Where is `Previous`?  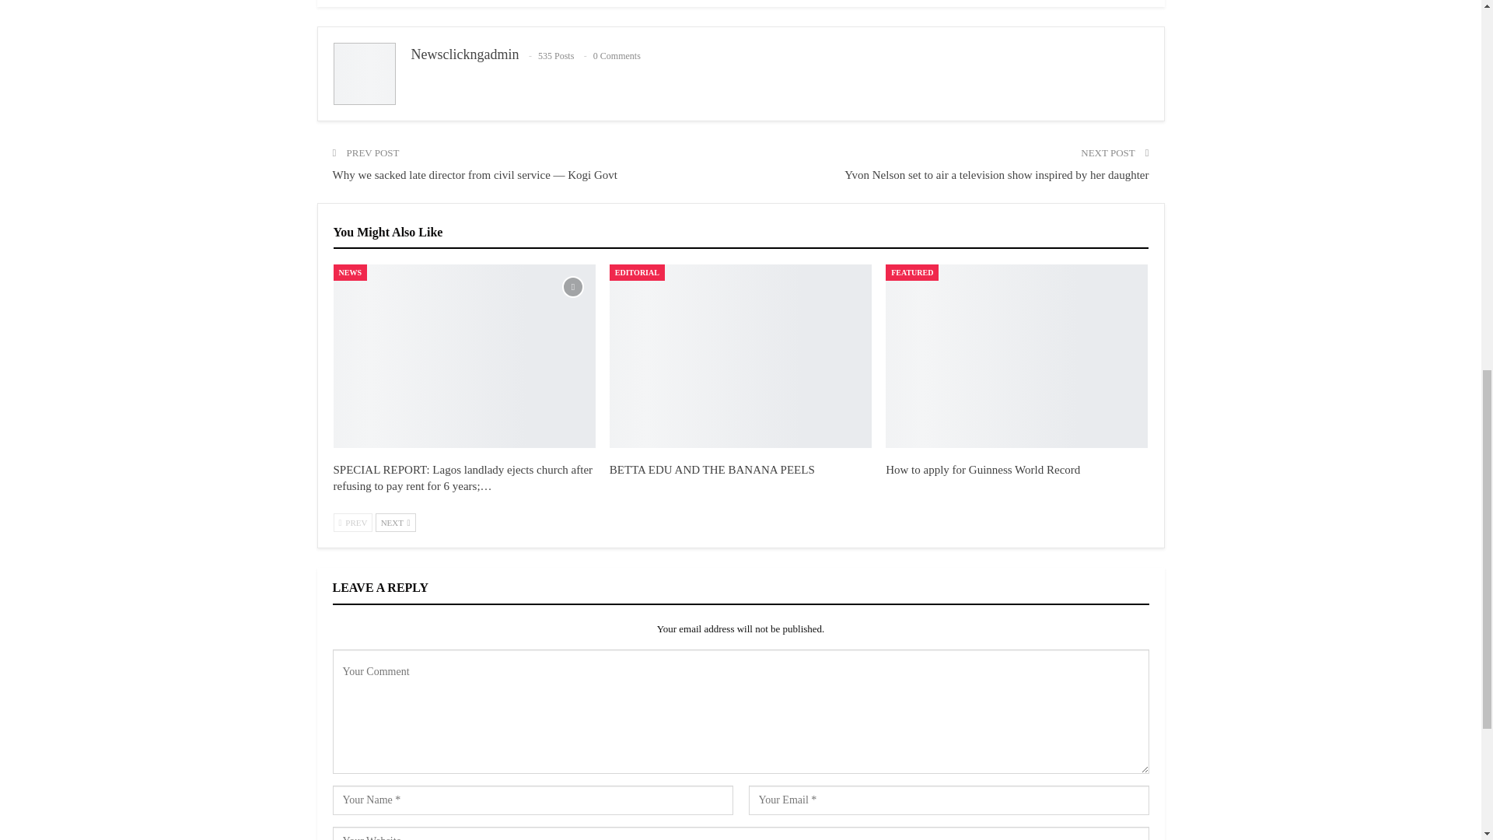
Previous is located at coordinates (352, 522).